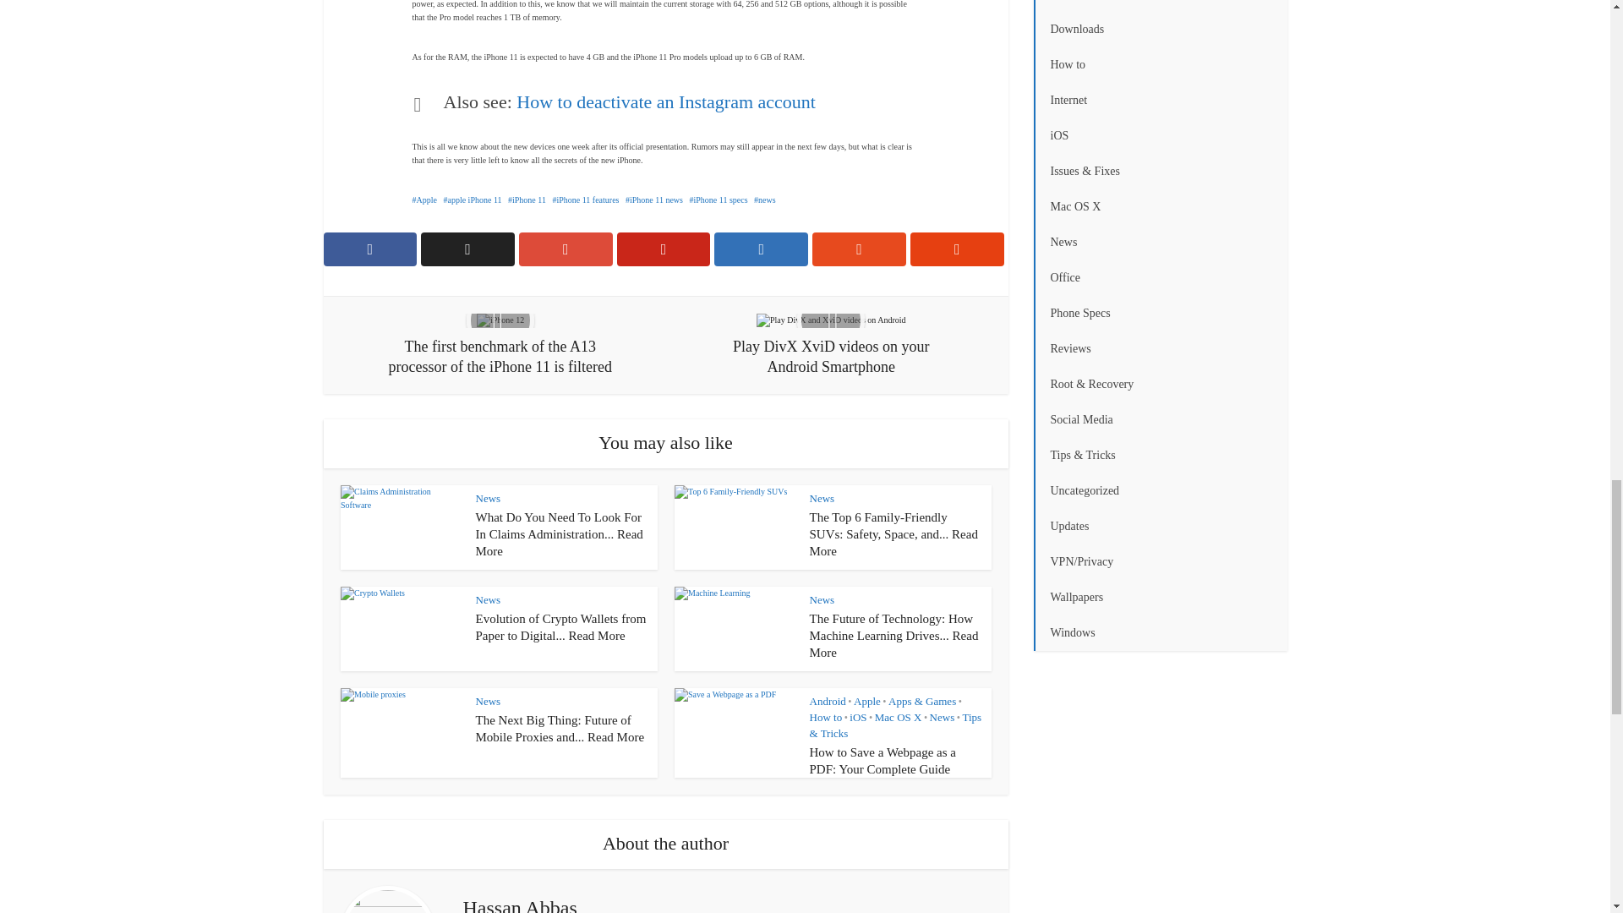  Describe the element at coordinates (560, 627) in the screenshot. I see `Evolution of Crypto Wallets from Paper to Digital Currency` at that location.